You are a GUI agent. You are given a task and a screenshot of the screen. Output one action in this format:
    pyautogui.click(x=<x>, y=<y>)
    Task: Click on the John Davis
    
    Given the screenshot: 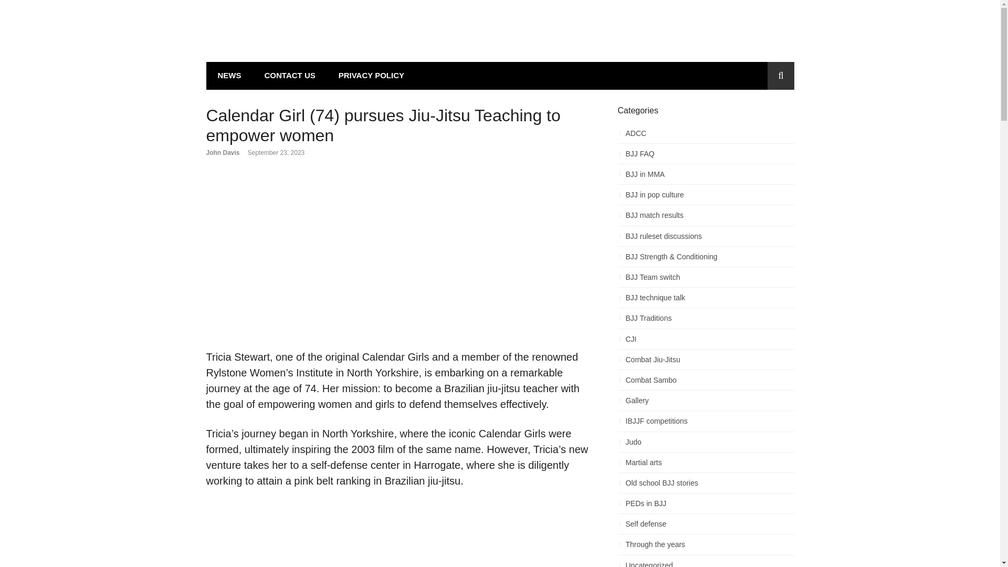 What is the action you would take?
    pyautogui.click(x=223, y=153)
    